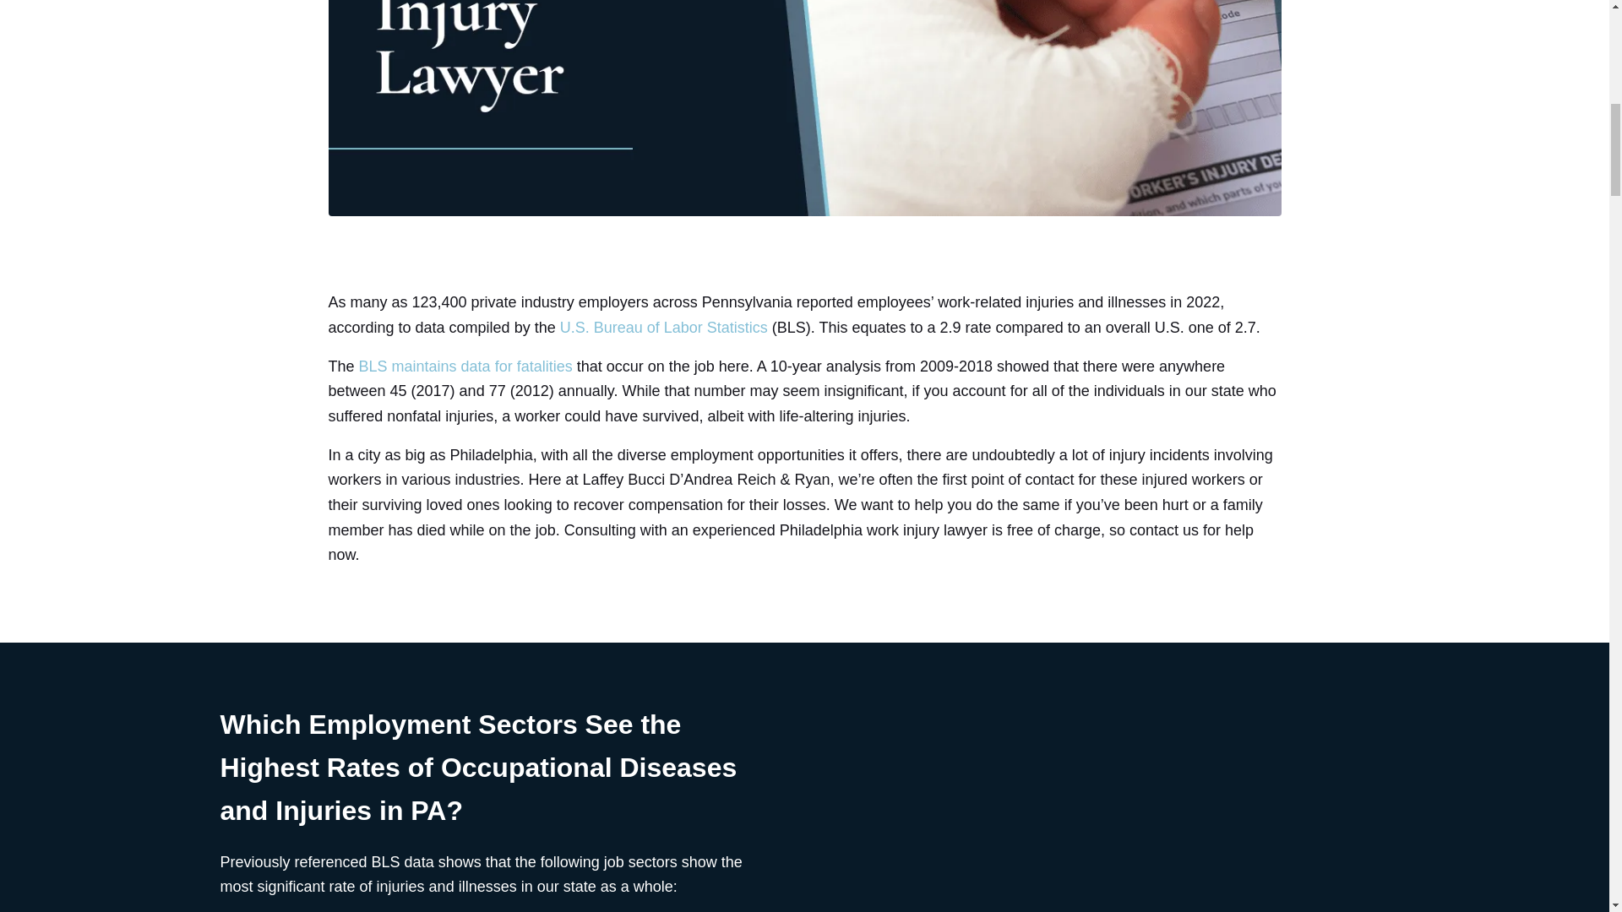 This screenshot has width=1622, height=912. Describe the element at coordinates (663, 328) in the screenshot. I see `U.S. Bureau of Labor Statistics` at that location.